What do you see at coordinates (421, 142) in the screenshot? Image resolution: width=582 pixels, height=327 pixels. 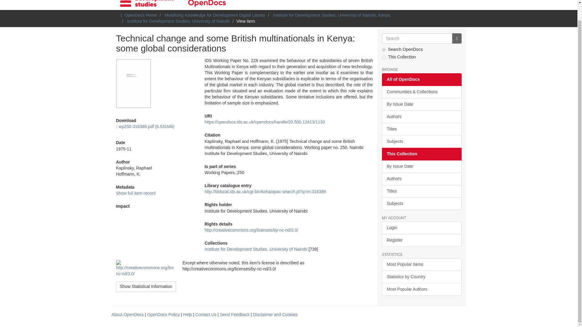 I see `Subjects` at bounding box center [421, 142].